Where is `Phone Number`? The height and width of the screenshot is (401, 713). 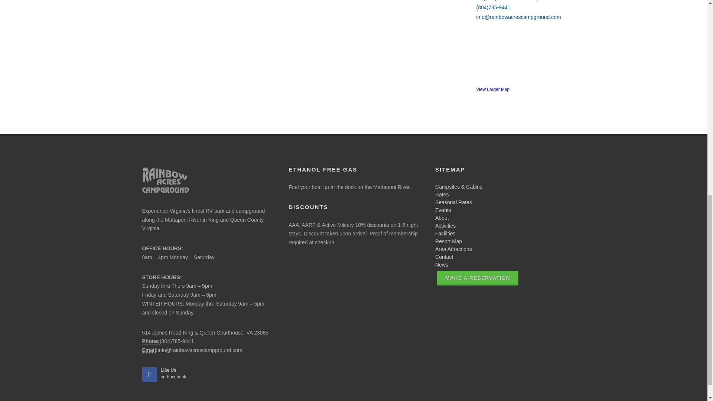 Phone Number is located at coordinates (478, 278).